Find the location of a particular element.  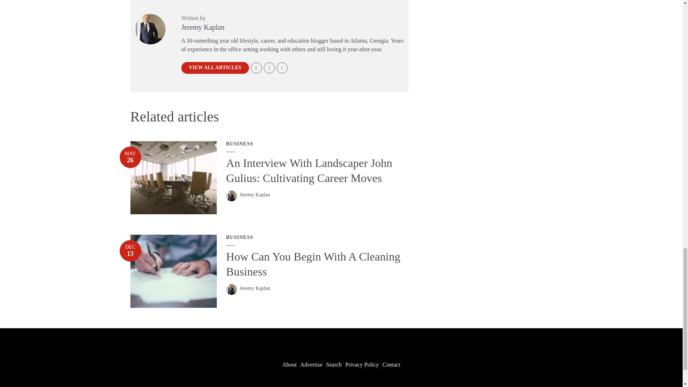

How Can You Begin With A Cleaning Business 3 is located at coordinates (174, 271).